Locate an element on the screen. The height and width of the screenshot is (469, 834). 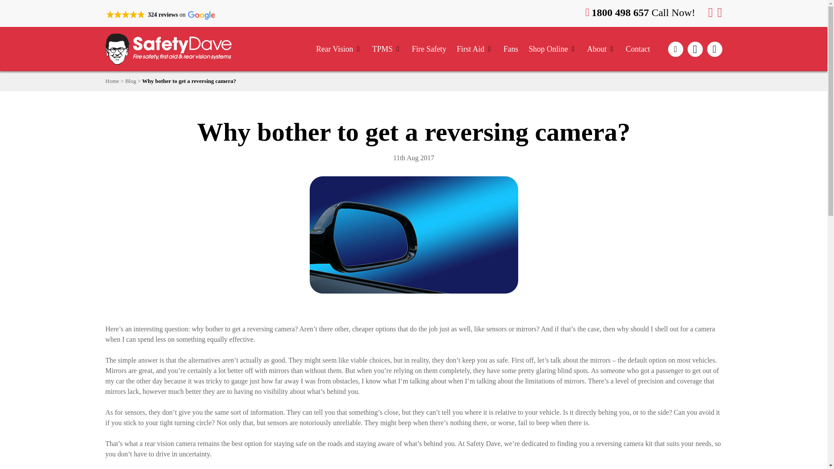
Shop Online is located at coordinates (553, 49).